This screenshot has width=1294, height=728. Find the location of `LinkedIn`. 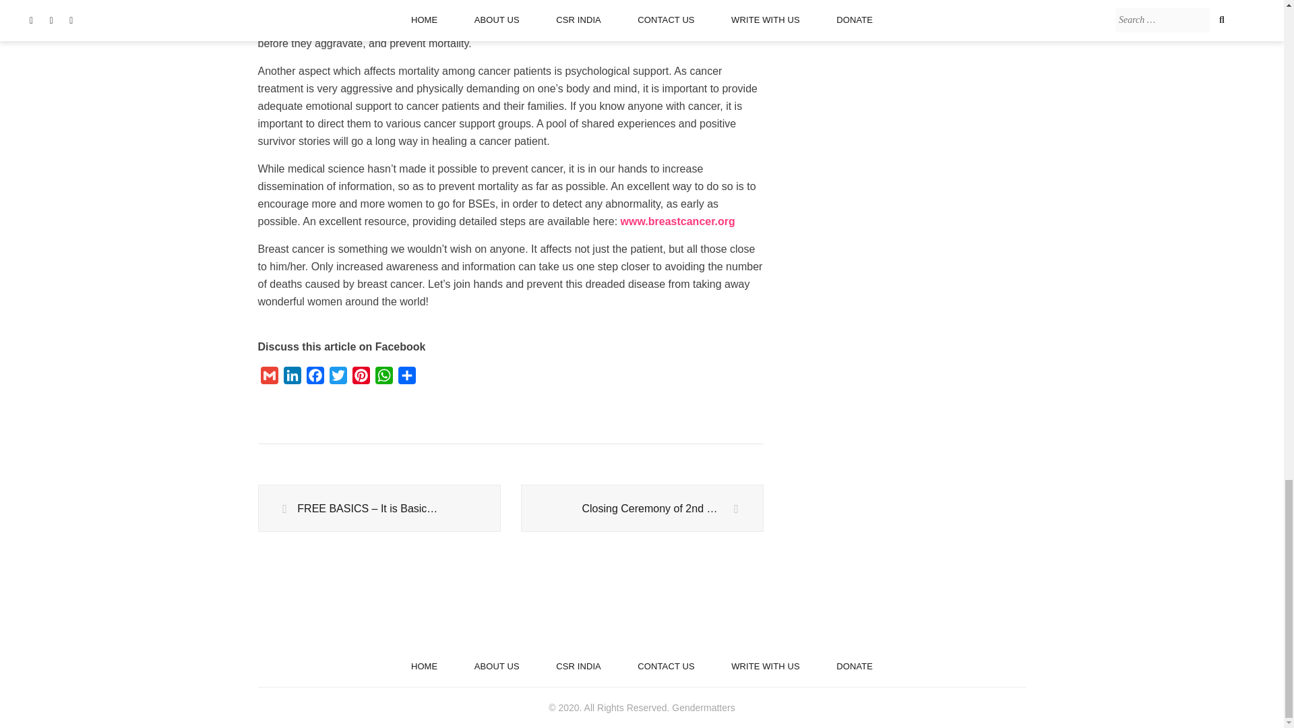

LinkedIn is located at coordinates (291, 377).